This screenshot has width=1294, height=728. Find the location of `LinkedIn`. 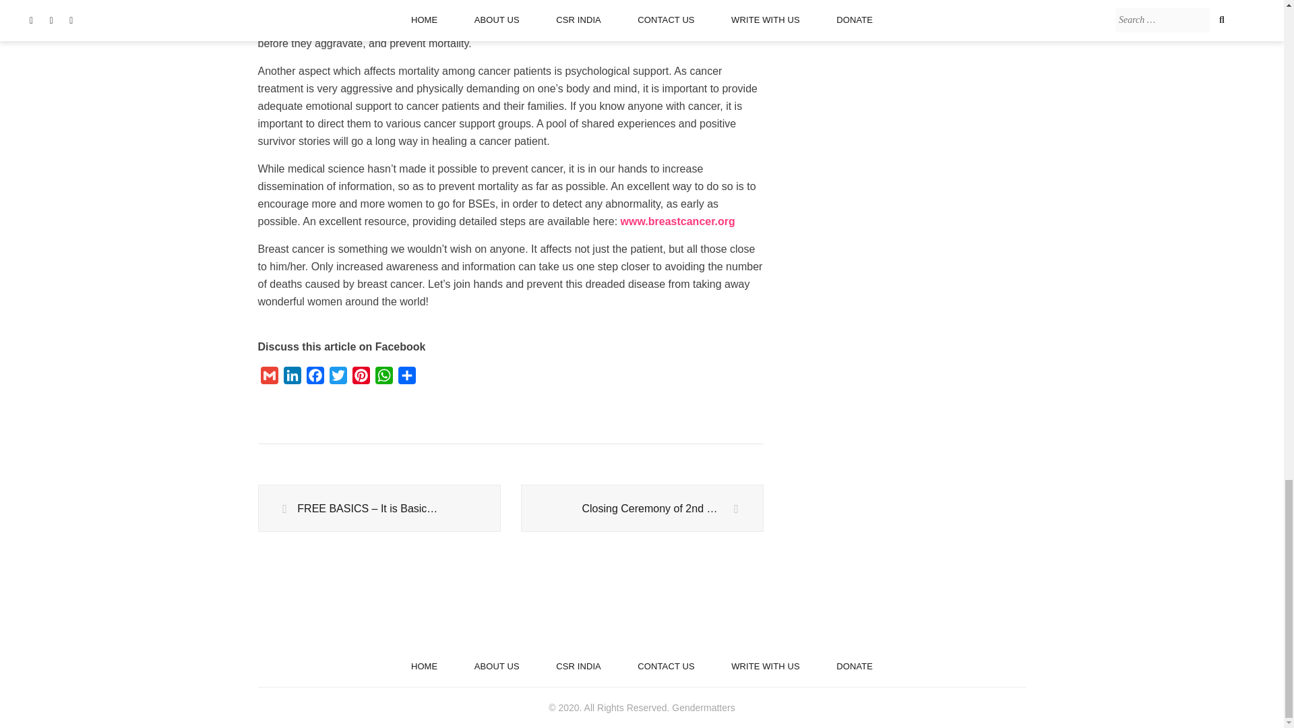

LinkedIn is located at coordinates (291, 377).